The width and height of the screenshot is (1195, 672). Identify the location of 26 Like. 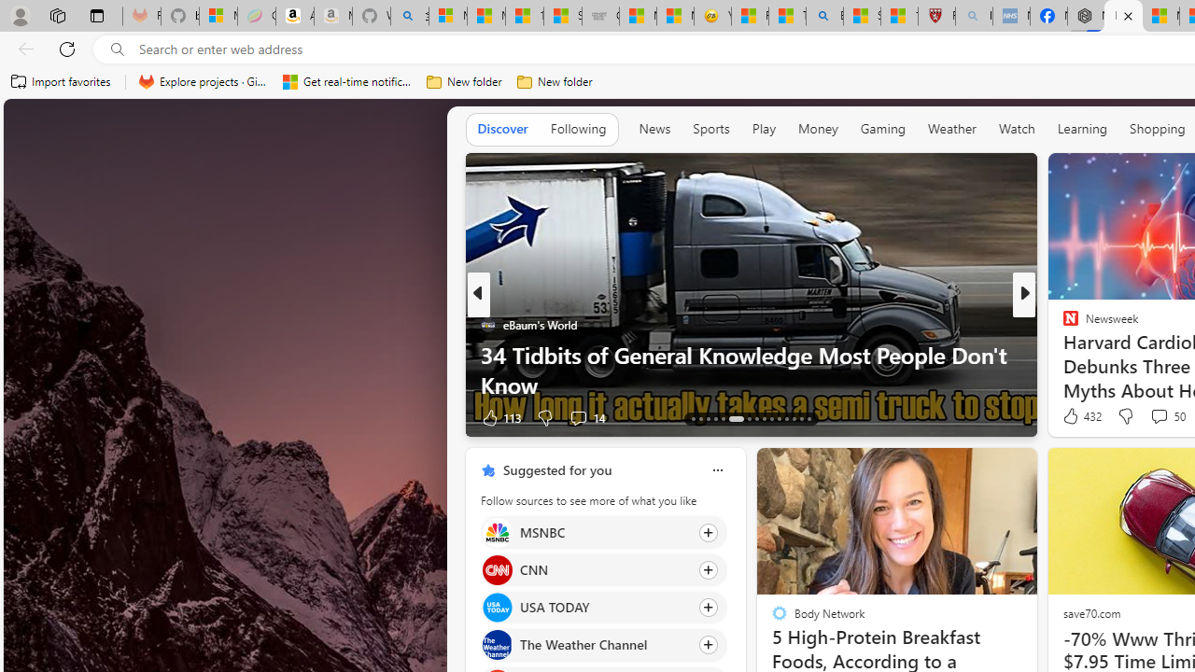
(1073, 417).